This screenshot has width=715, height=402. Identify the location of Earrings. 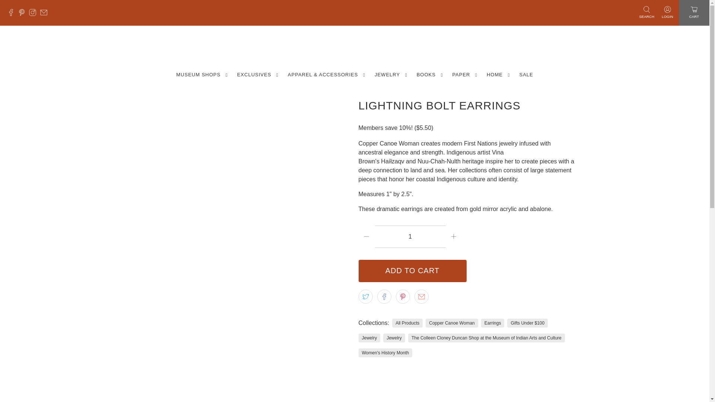
(493, 323).